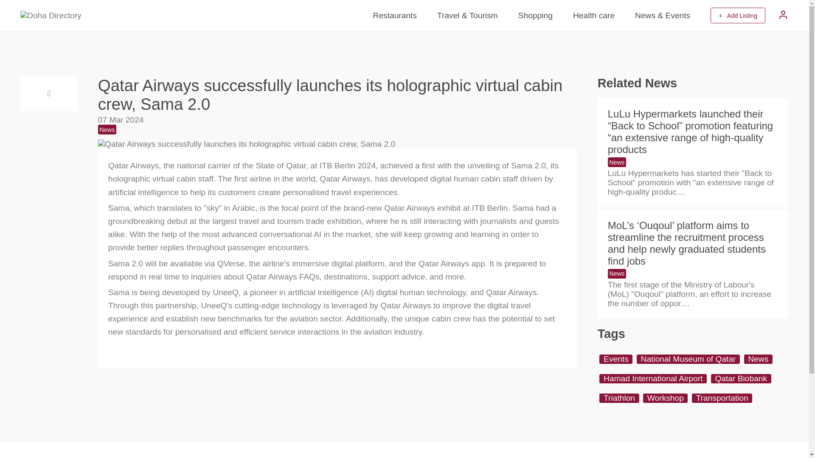 Image resolution: width=815 pixels, height=458 pixels. I want to click on Transportation, so click(722, 398).